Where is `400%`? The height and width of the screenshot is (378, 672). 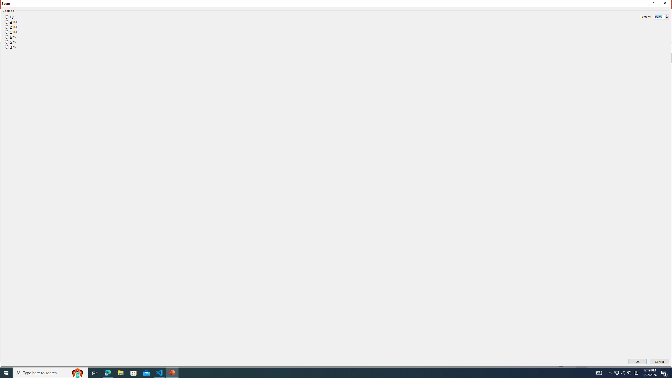
400% is located at coordinates (11, 22).